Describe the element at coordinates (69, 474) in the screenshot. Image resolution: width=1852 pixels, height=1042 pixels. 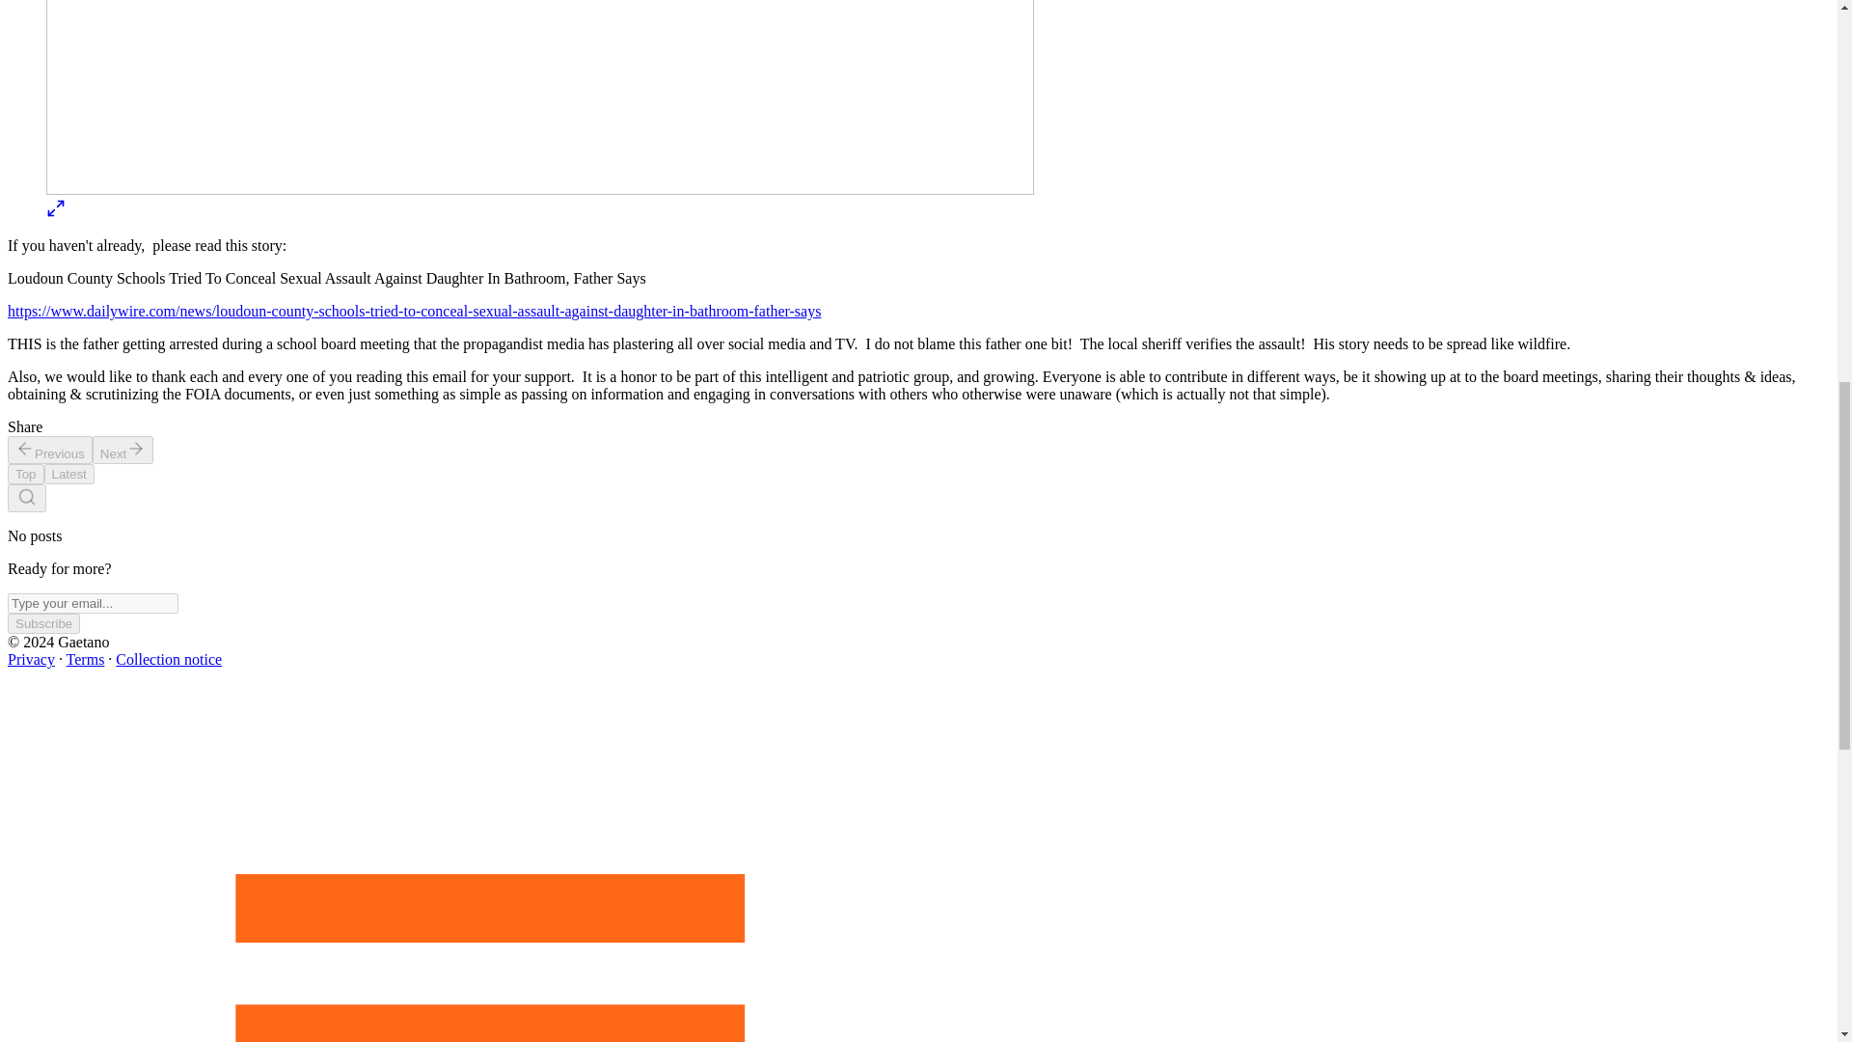
I see `Latest` at that location.